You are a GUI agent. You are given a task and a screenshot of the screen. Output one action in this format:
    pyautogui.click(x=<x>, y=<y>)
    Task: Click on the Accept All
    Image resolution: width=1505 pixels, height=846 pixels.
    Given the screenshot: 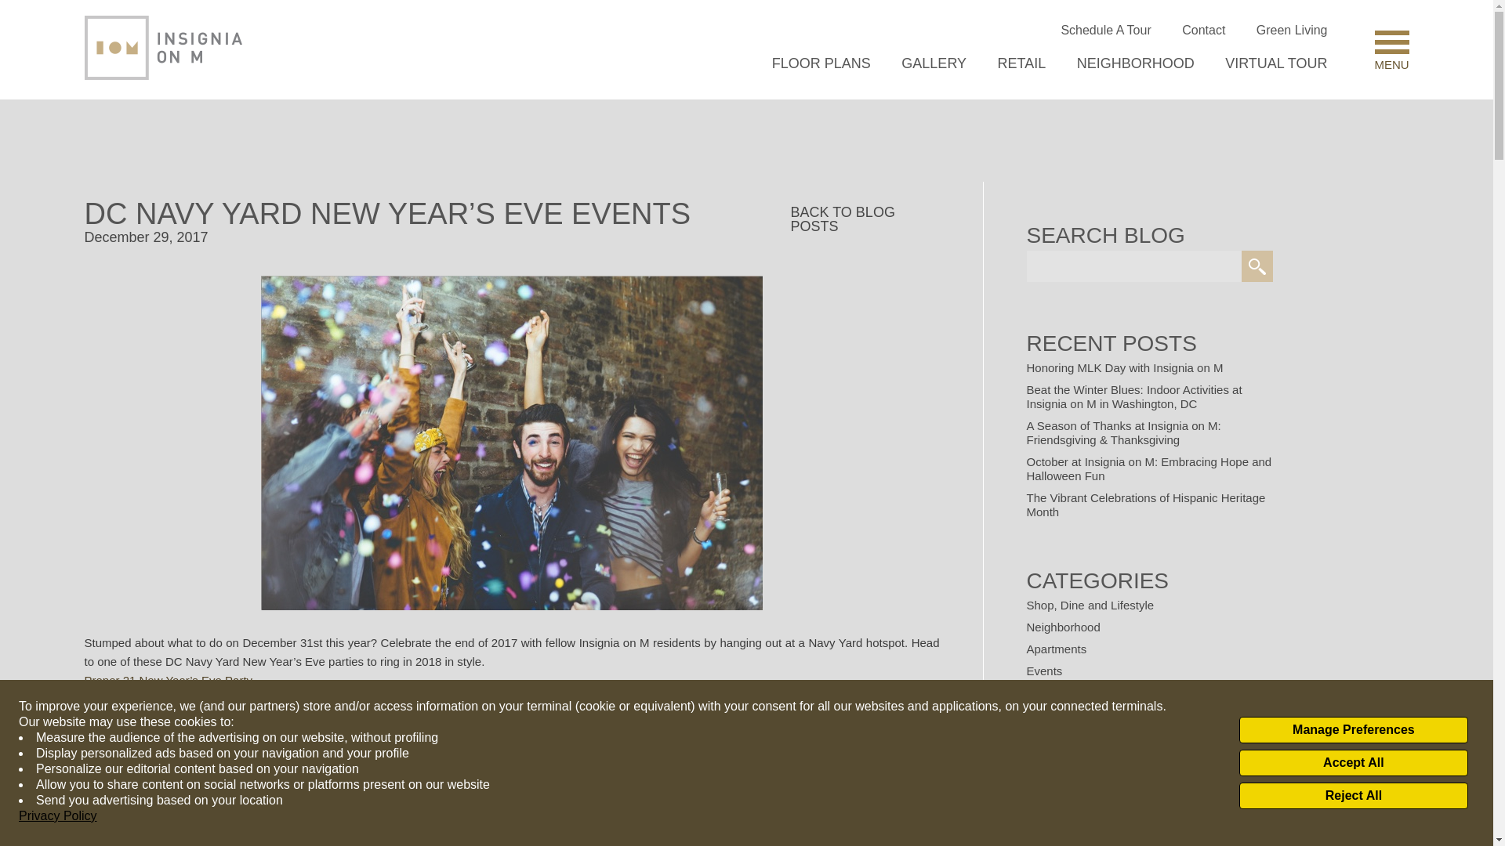 What is the action you would take?
    pyautogui.click(x=1353, y=763)
    